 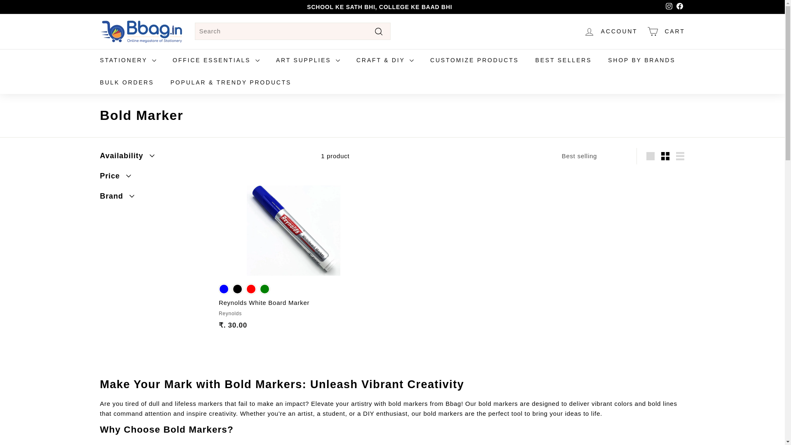 What do you see at coordinates (665, 156) in the screenshot?
I see `Small` at bounding box center [665, 156].